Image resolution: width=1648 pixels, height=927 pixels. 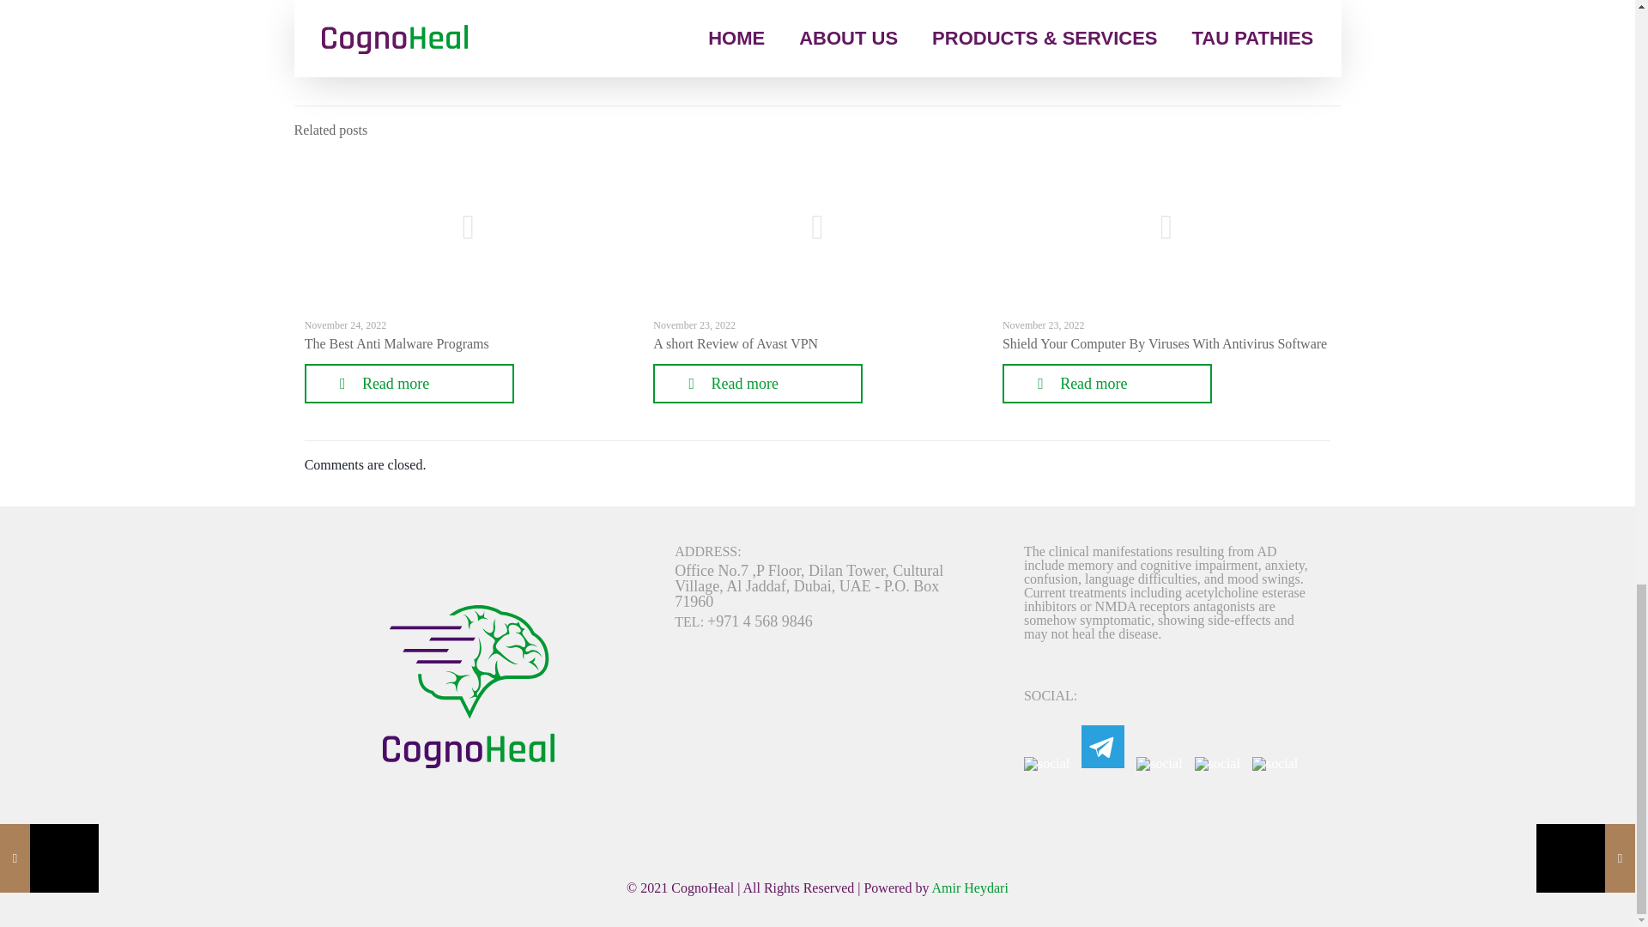 What do you see at coordinates (1164, 343) in the screenshot?
I see `Shield Your Computer By Viruses With Antivirus Software` at bounding box center [1164, 343].